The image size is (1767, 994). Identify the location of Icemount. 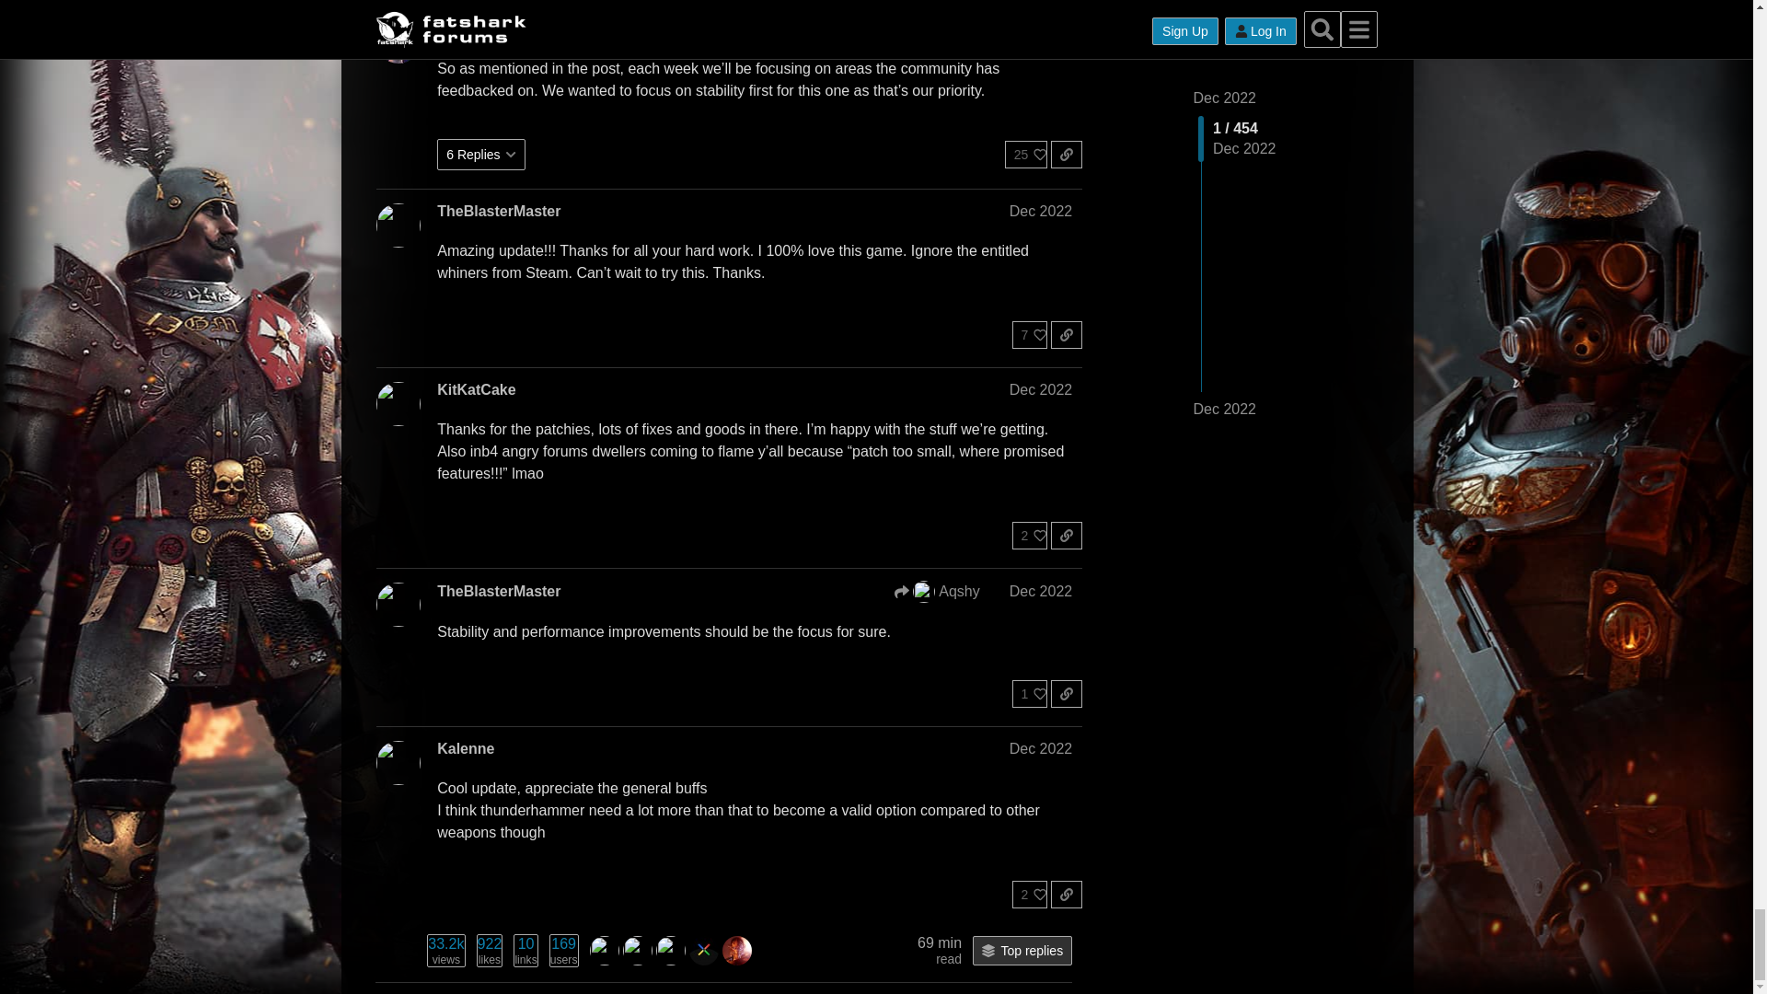
(737, 949).